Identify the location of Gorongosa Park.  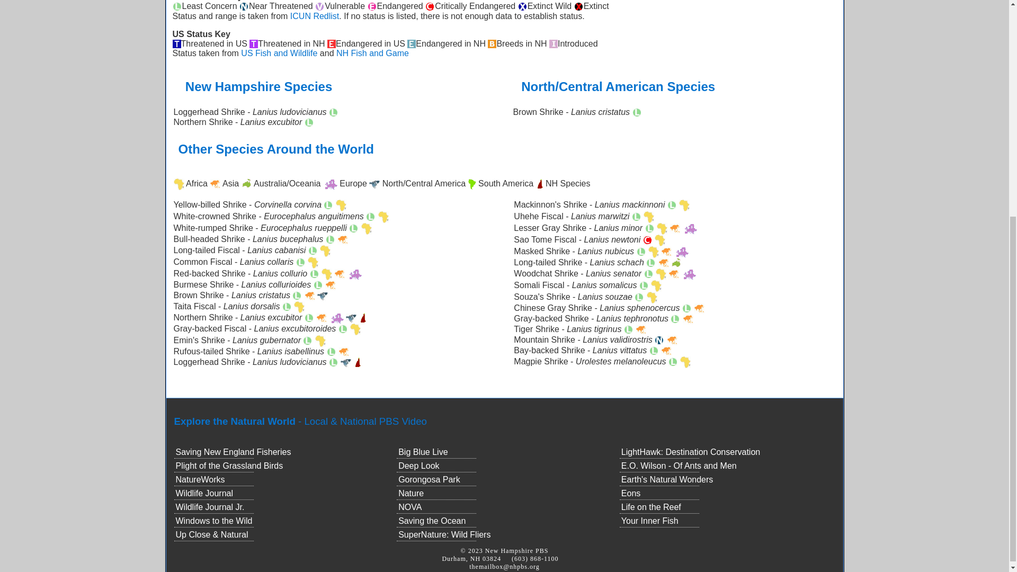
(429, 479).